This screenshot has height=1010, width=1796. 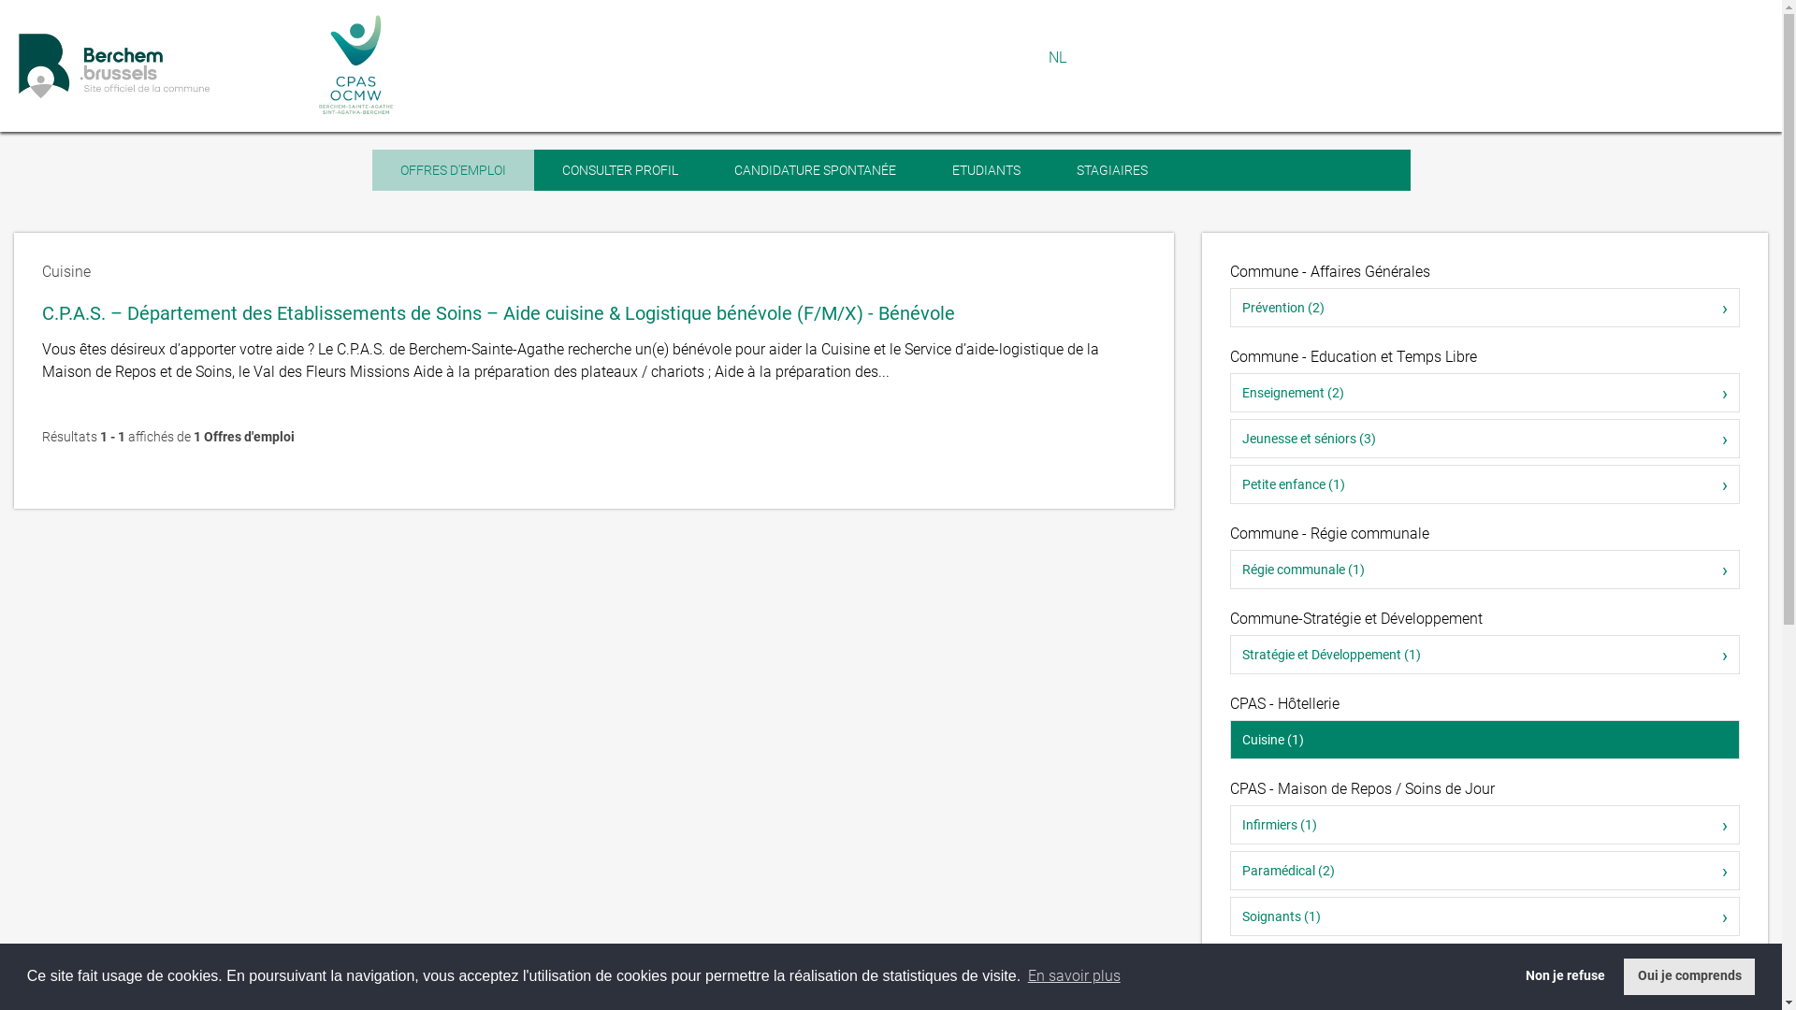 I want to click on Soignants (1), so click(x=1485, y=916).